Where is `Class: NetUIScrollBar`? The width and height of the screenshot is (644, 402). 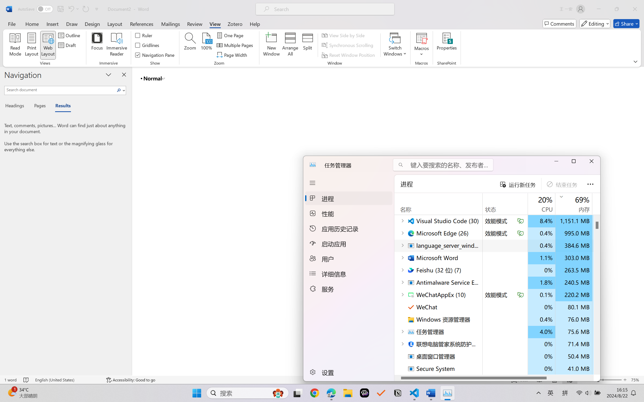
Class: NetUIScrollBar is located at coordinates (641, 221).